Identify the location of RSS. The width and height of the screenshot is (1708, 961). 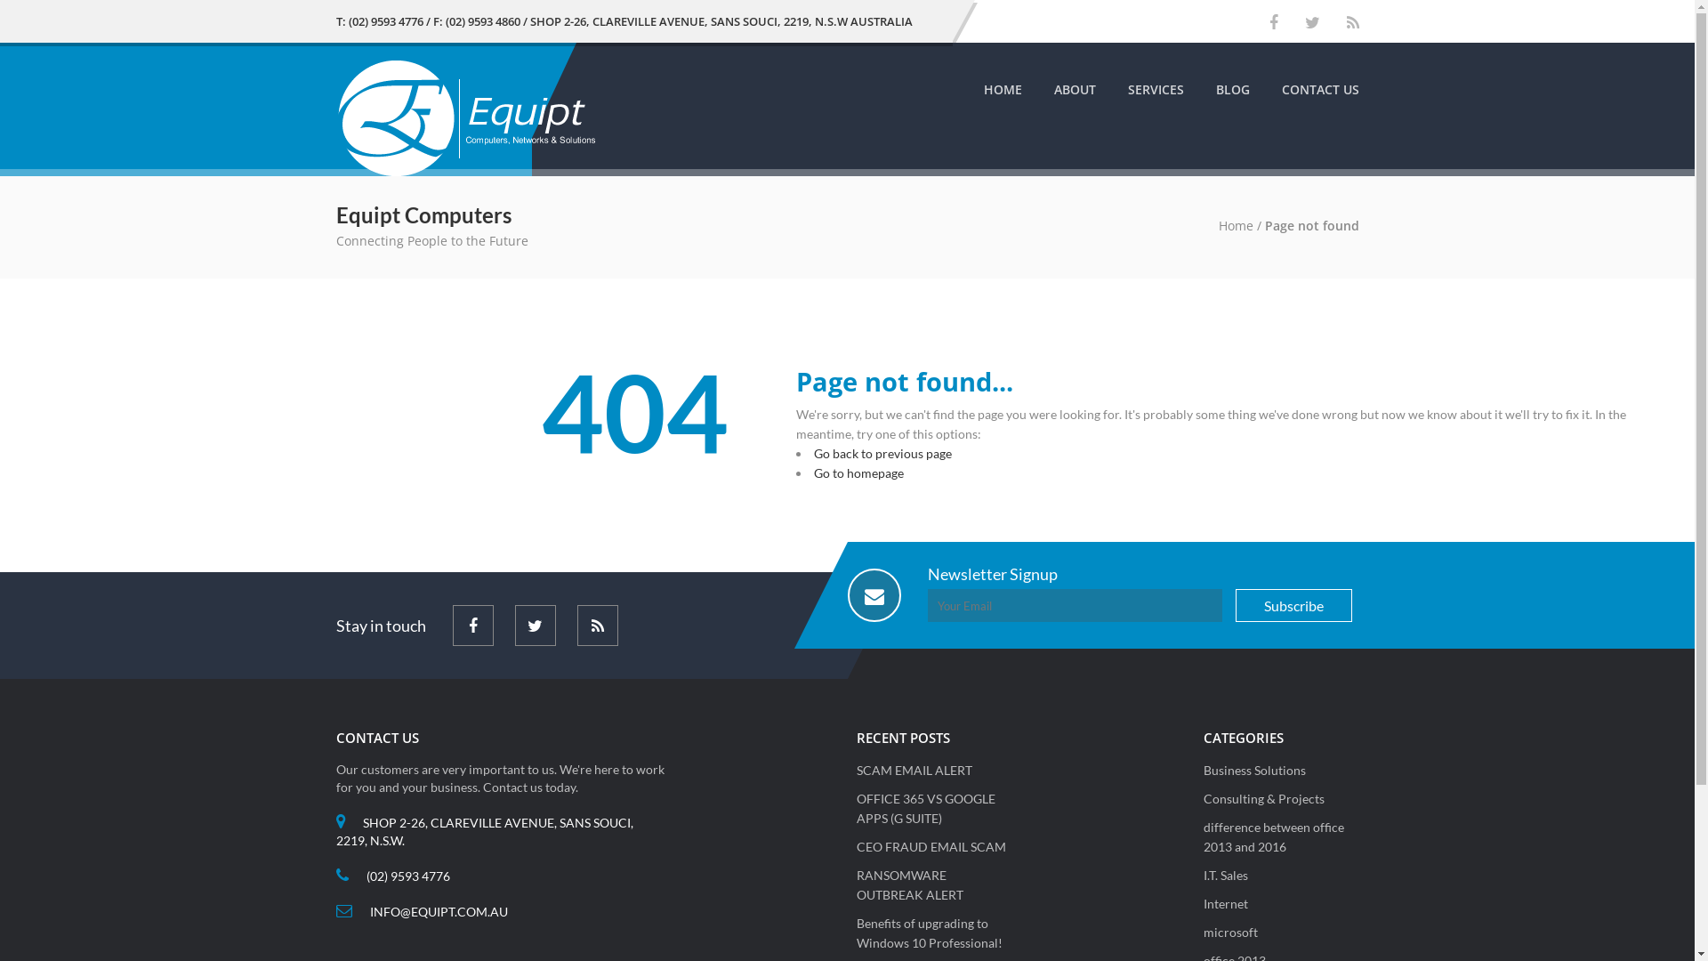
(1353, 23).